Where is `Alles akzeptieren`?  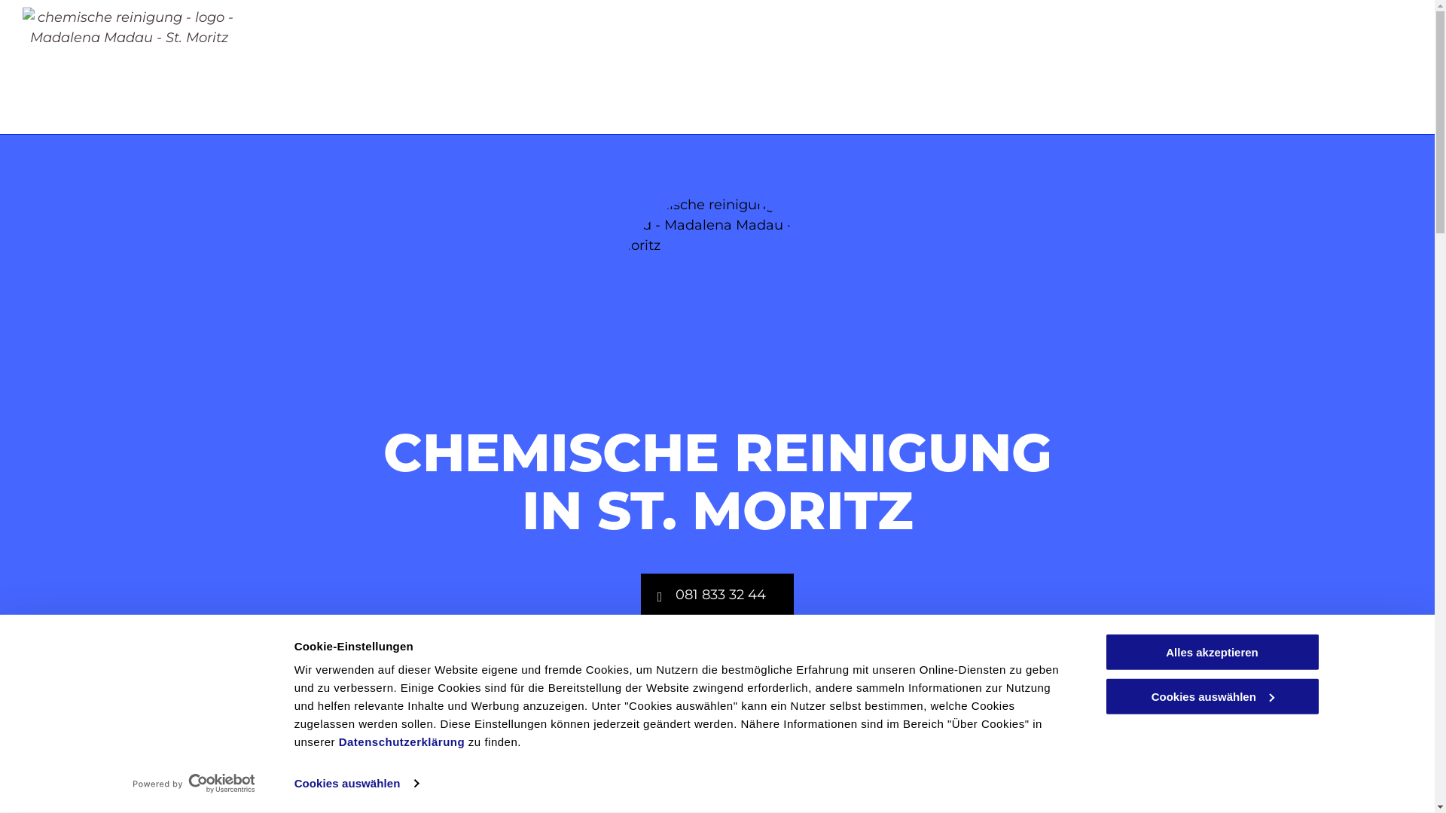
Alles akzeptieren is located at coordinates (1212, 652).